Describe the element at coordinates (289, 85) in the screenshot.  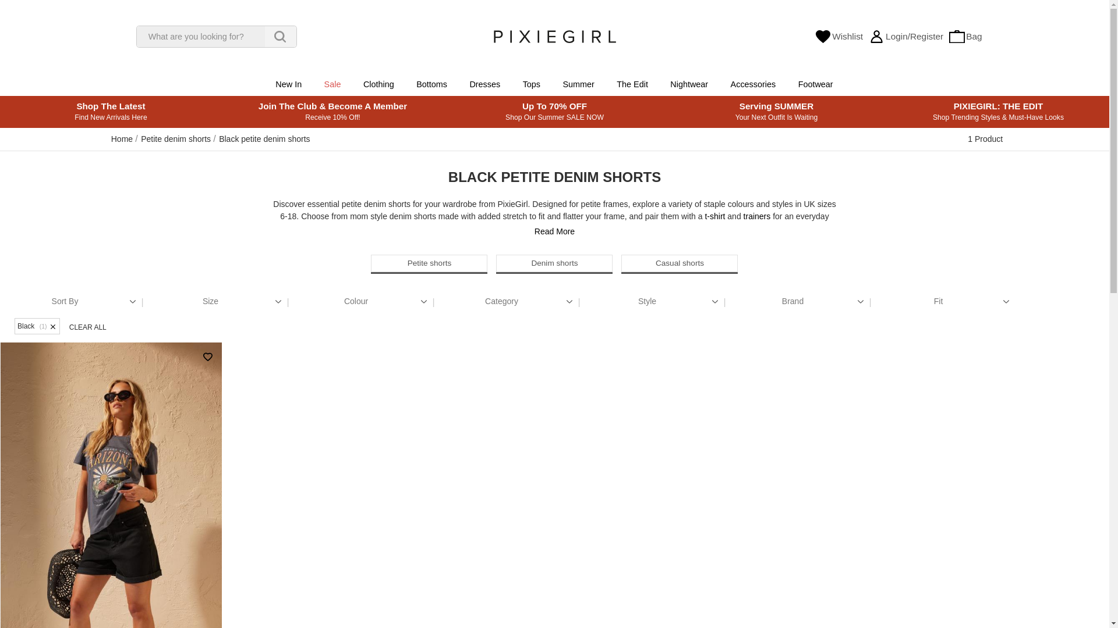
I see `New In` at that location.